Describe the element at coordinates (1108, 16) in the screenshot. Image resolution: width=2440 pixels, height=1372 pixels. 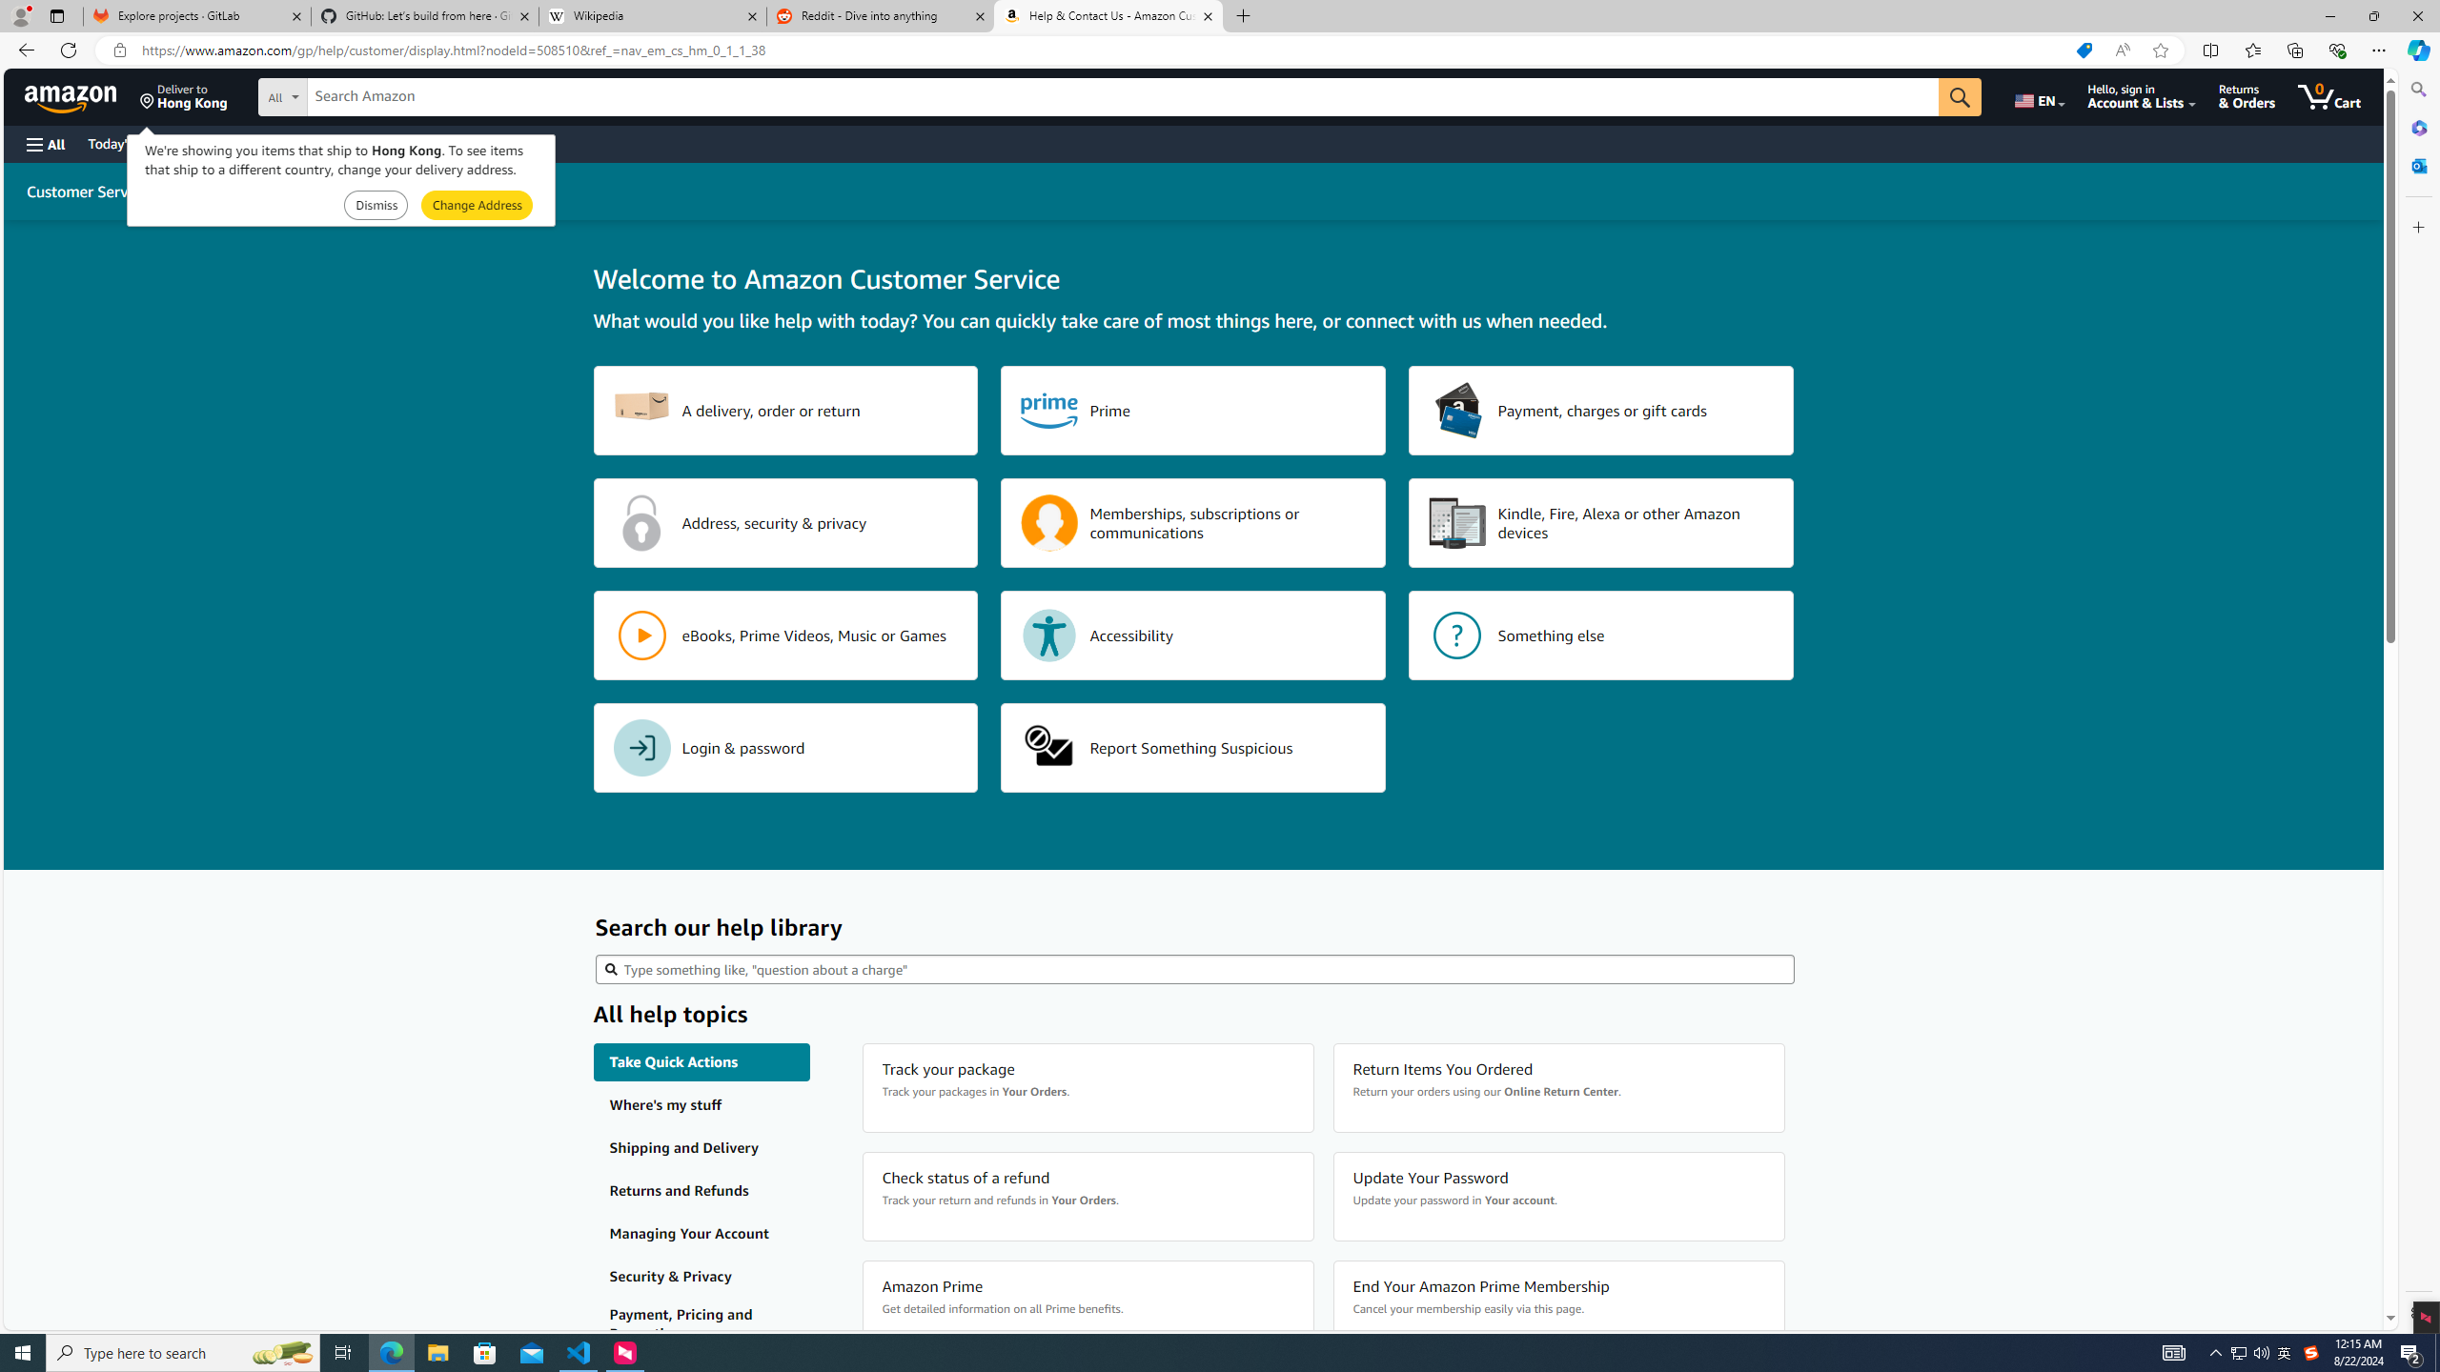
I see `Help & Contact Us - Amazon Customer Service` at that location.